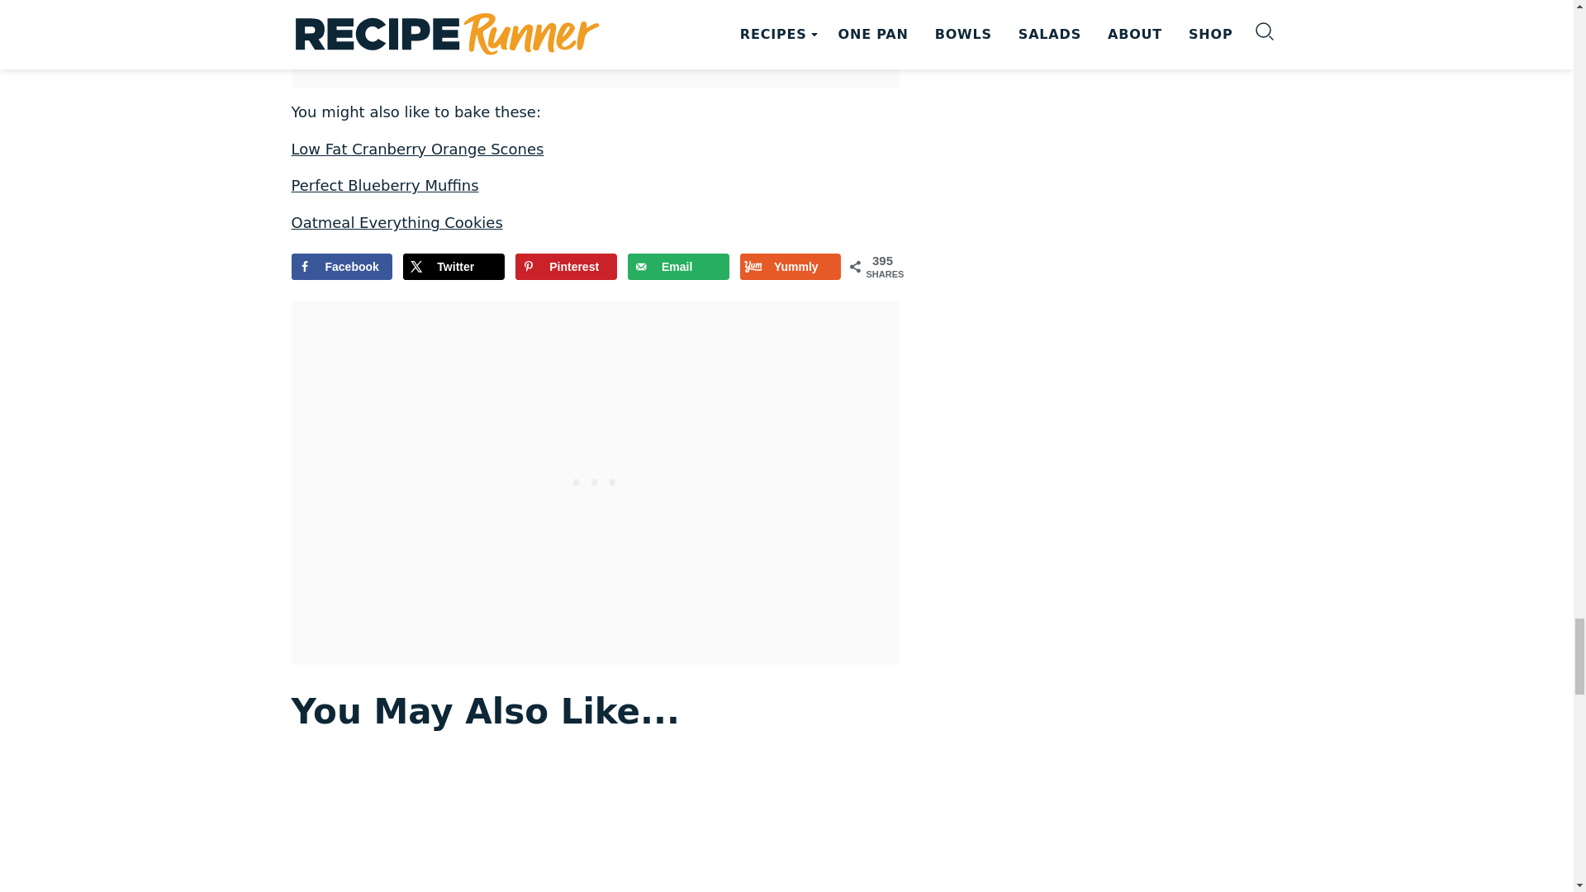 This screenshot has height=892, width=1586. What do you see at coordinates (679, 266) in the screenshot?
I see `Send over email` at bounding box center [679, 266].